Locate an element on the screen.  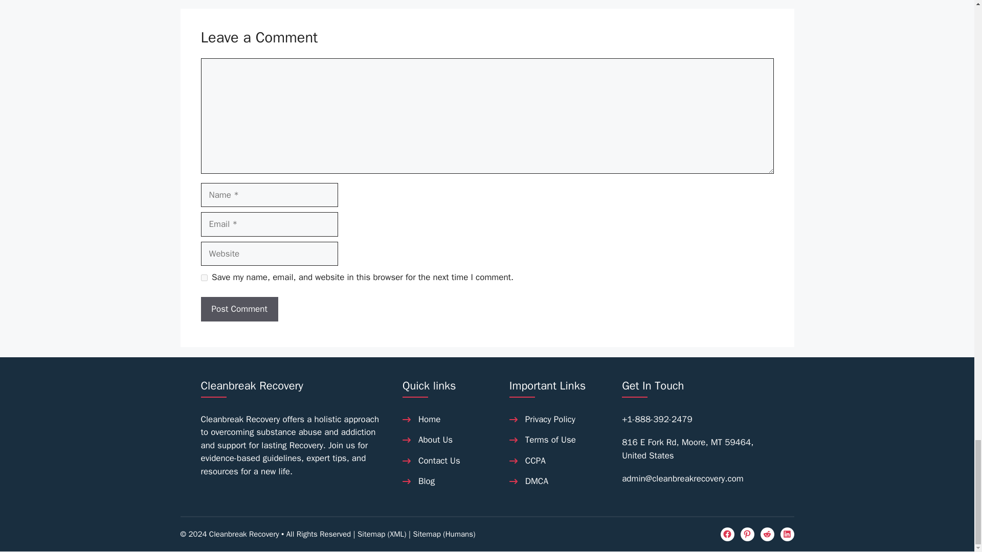
yes is located at coordinates (204, 277).